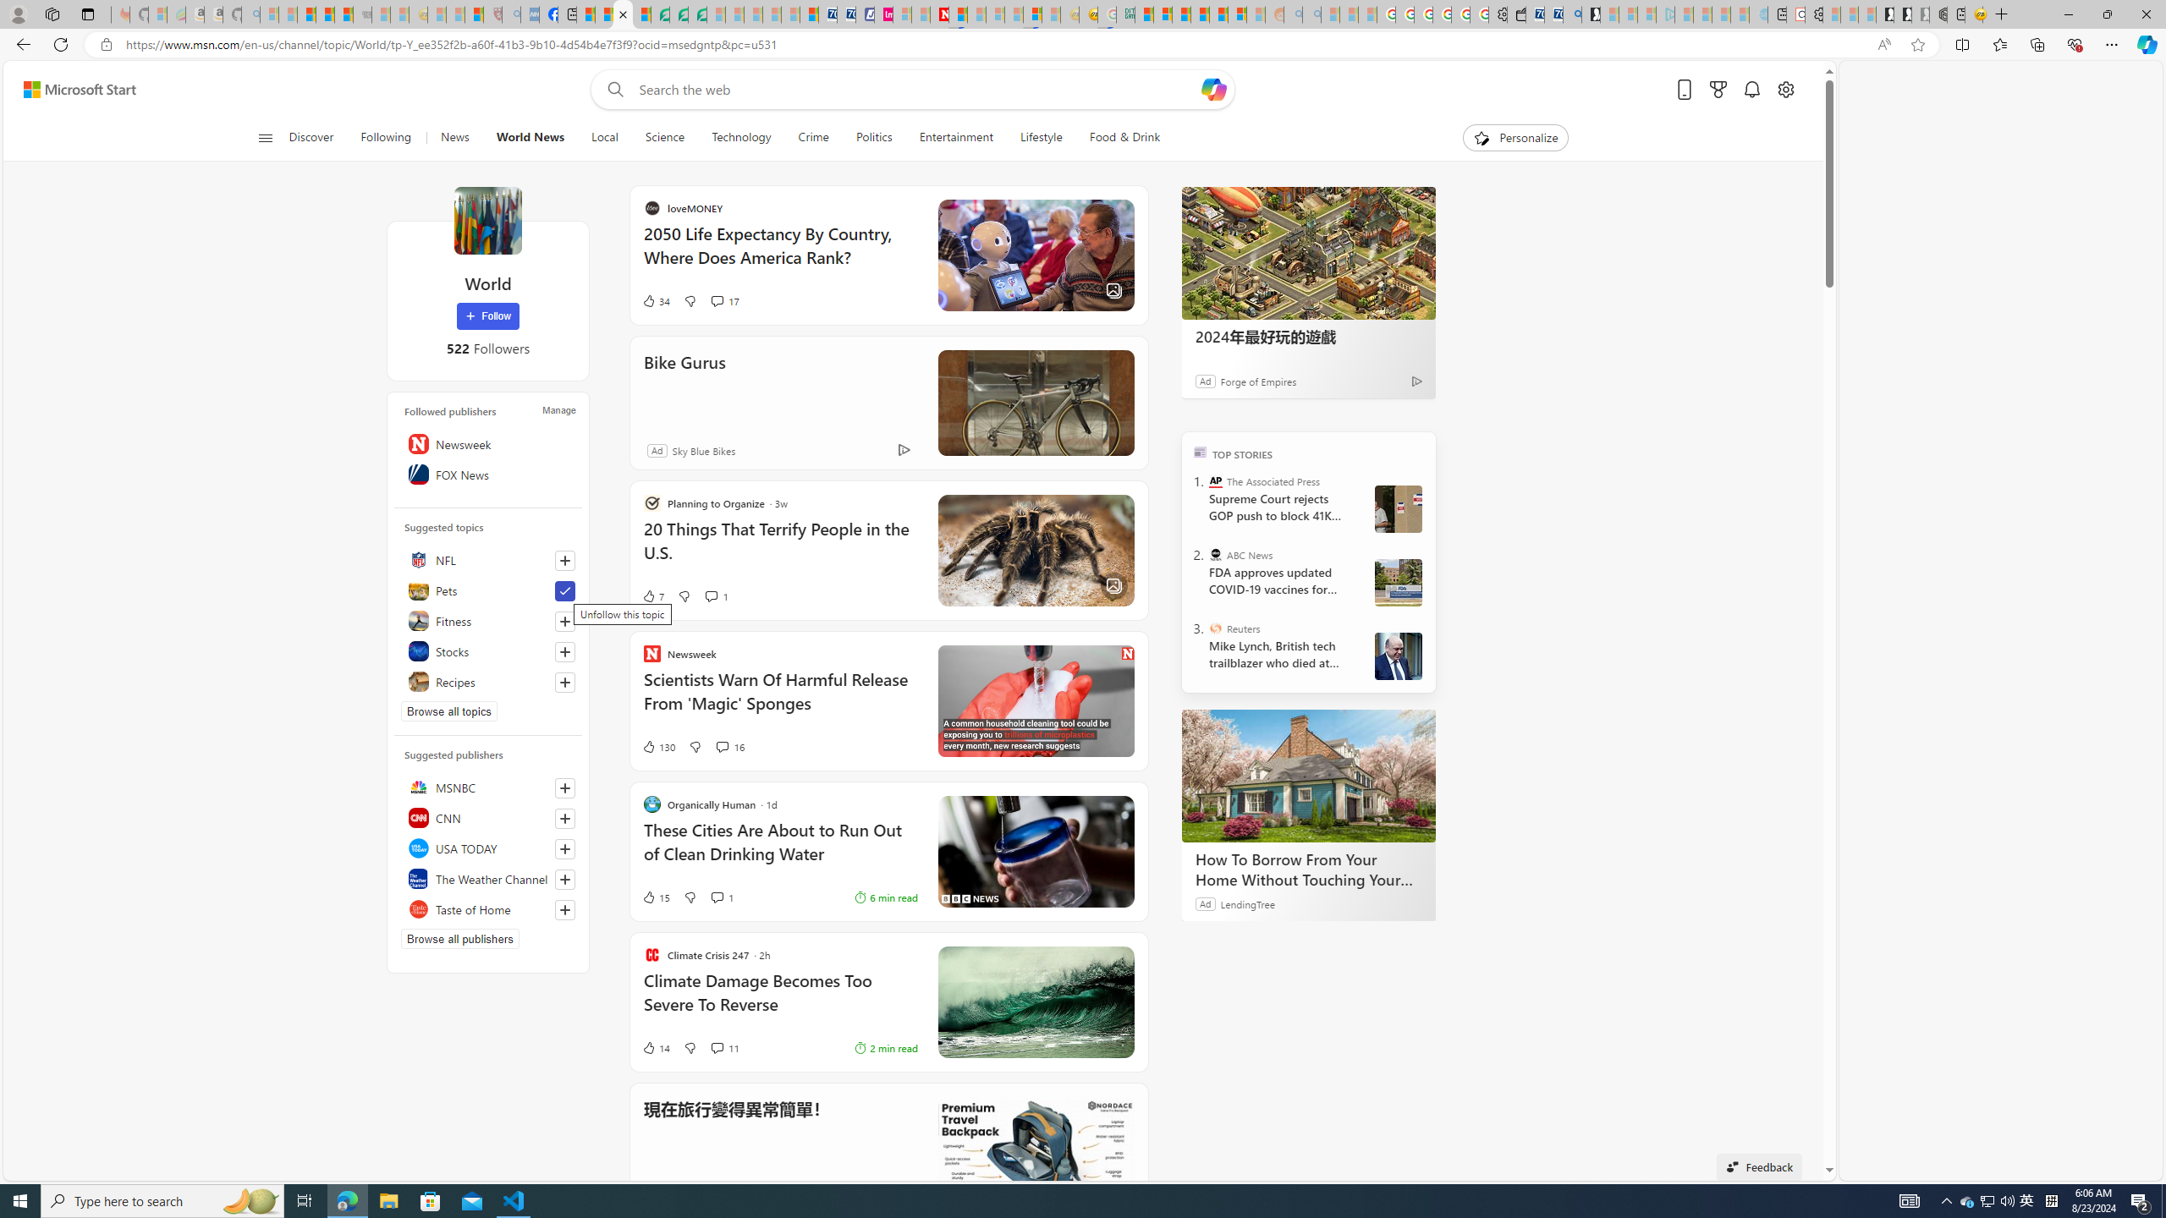 This screenshot has height=1218, width=2166. I want to click on View comments 11 Comment, so click(717, 1048).